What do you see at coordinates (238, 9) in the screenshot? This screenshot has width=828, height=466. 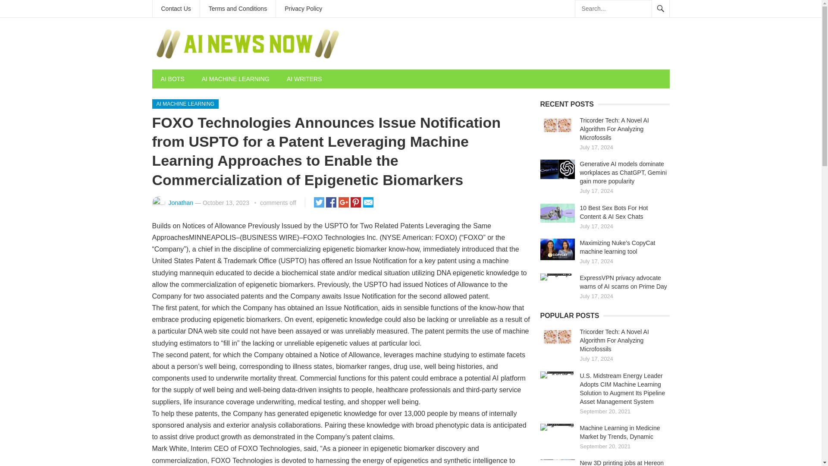 I see `Terms and Conditions` at bounding box center [238, 9].